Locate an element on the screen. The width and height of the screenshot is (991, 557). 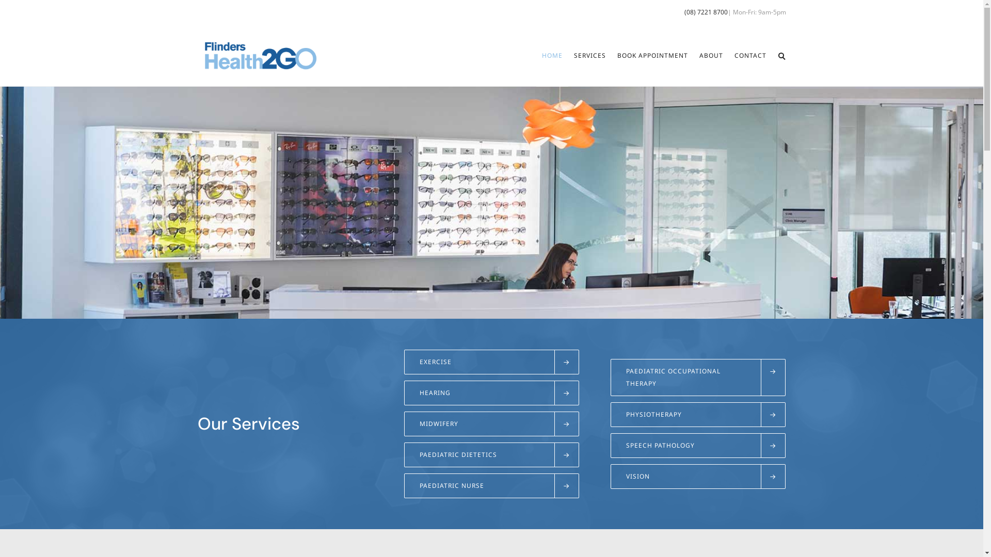
BOOK APPOINTMENT is located at coordinates (652, 56).